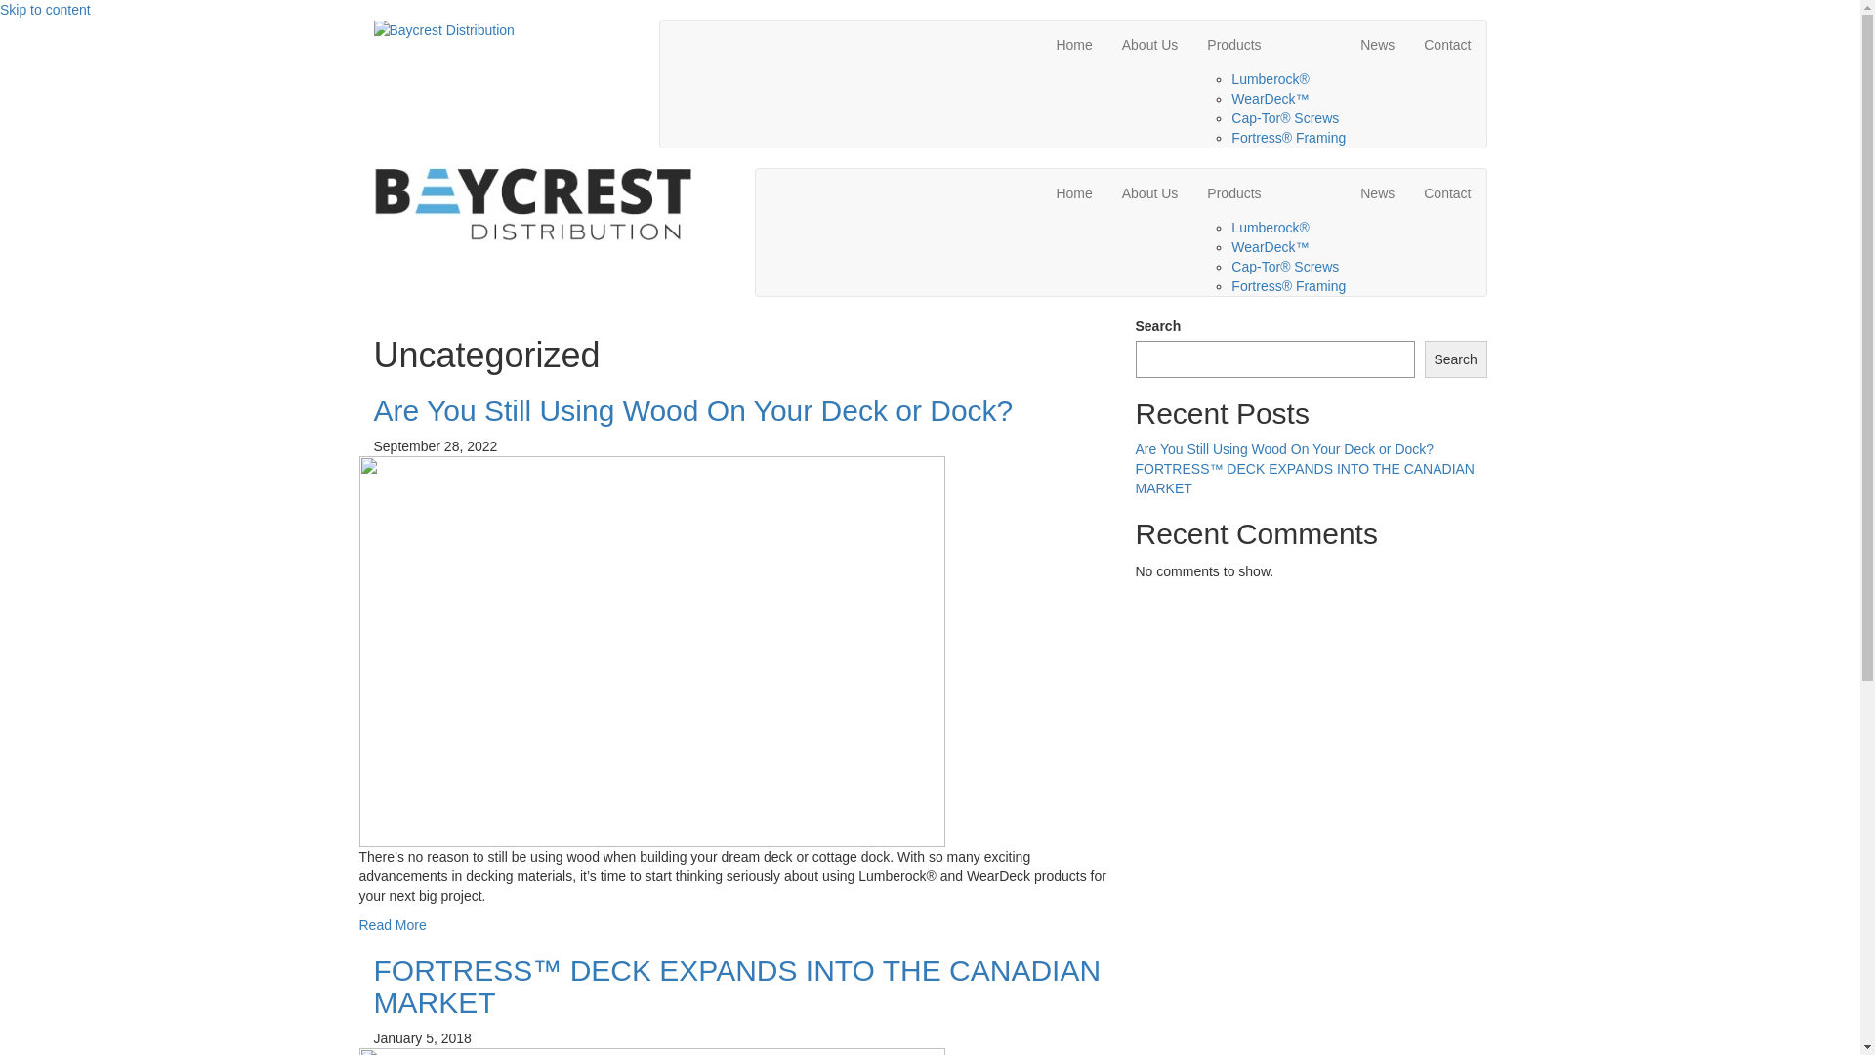 This screenshot has height=1055, width=1875. What do you see at coordinates (1447, 45) in the screenshot?
I see `Contact` at bounding box center [1447, 45].